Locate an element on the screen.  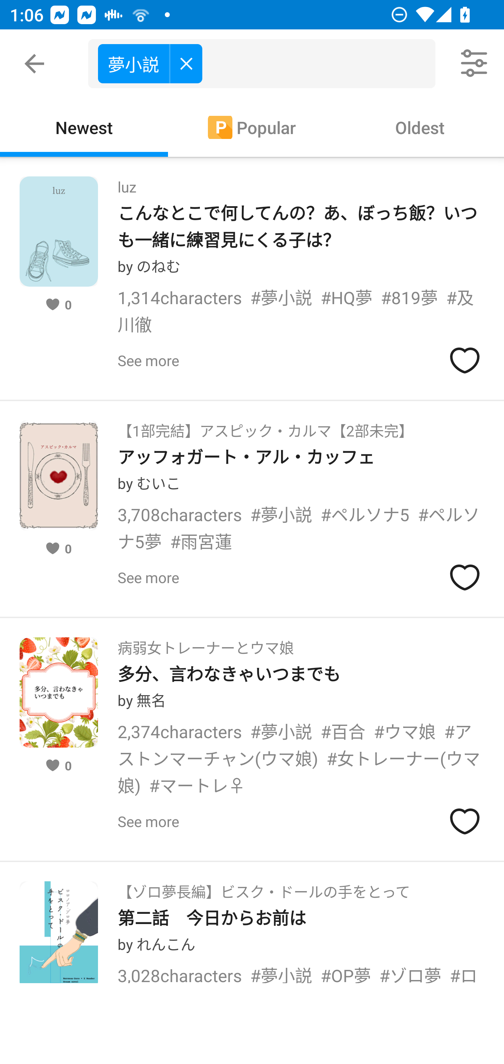
Filters is located at coordinates (475, 64).